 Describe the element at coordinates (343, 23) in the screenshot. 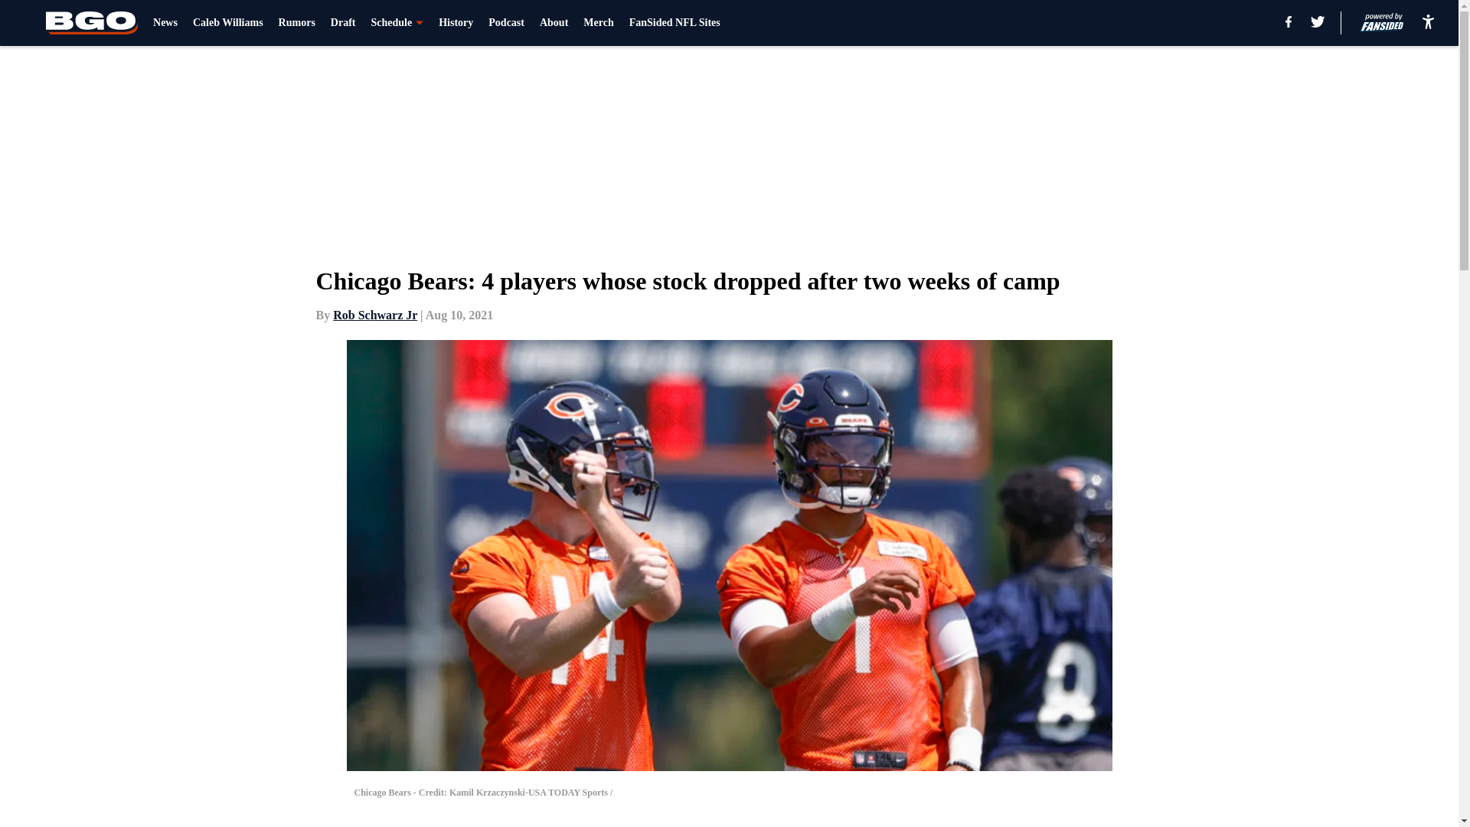

I see `Draft` at that location.